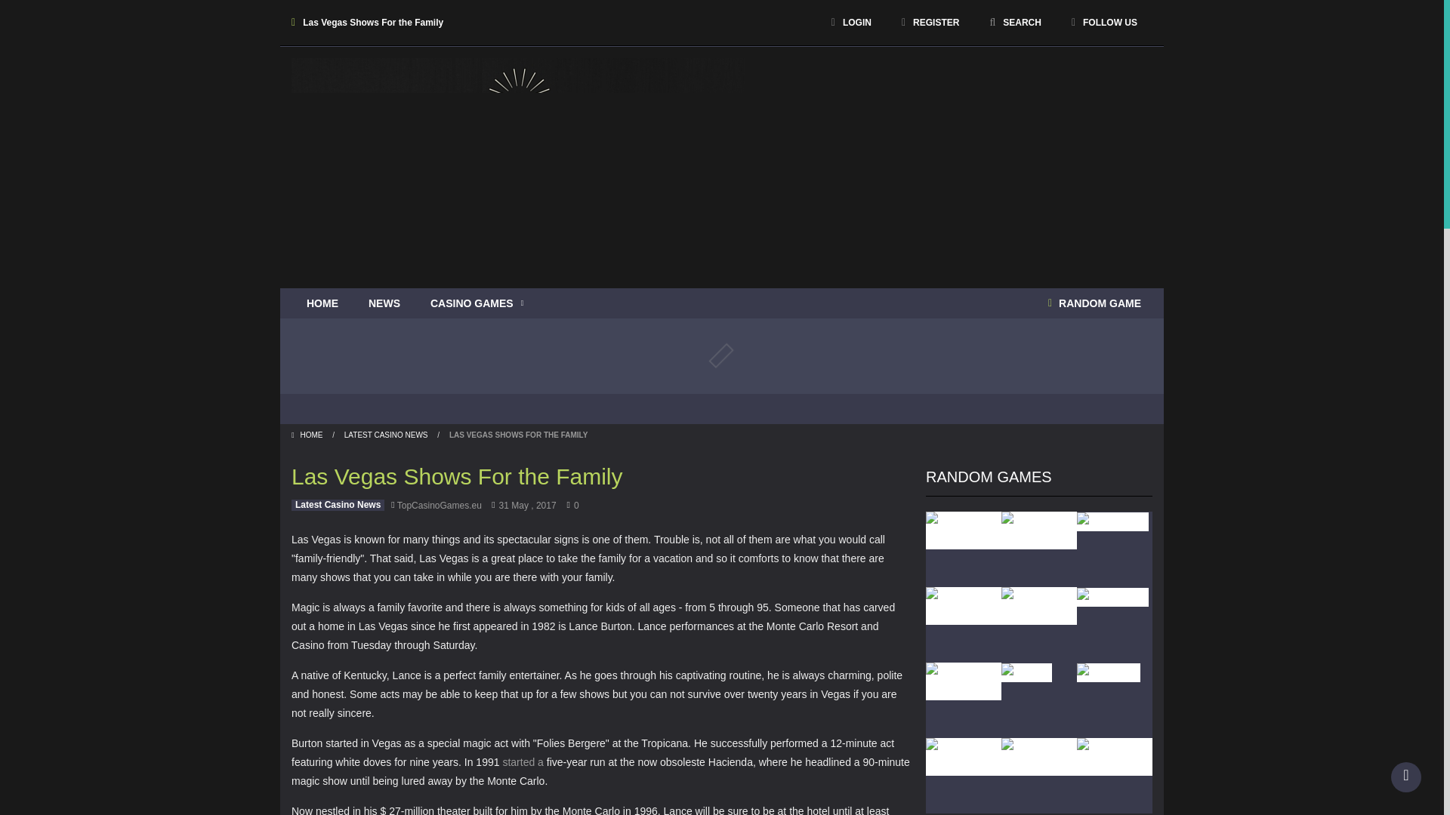  I want to click on NEWS, so click(384, 303).